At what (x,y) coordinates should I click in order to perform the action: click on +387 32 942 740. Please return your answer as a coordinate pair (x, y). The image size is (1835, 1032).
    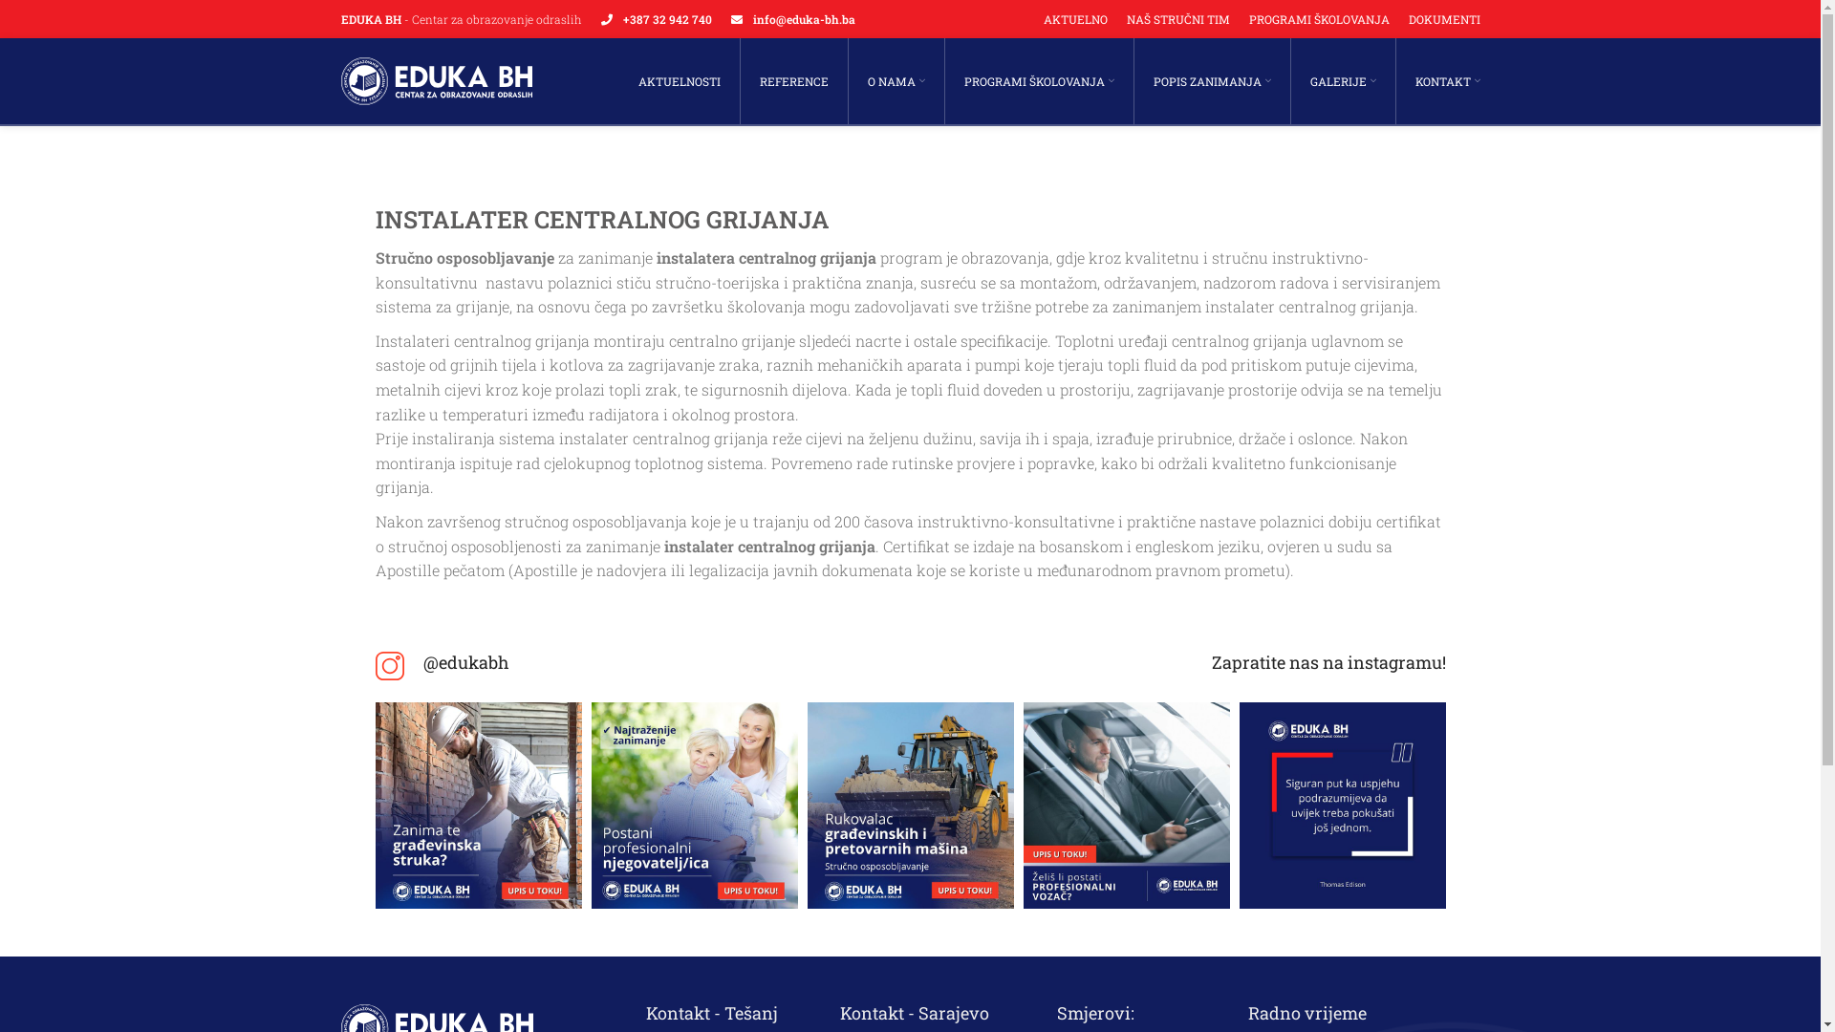
    Looking at the image, I should click on (667, 19).